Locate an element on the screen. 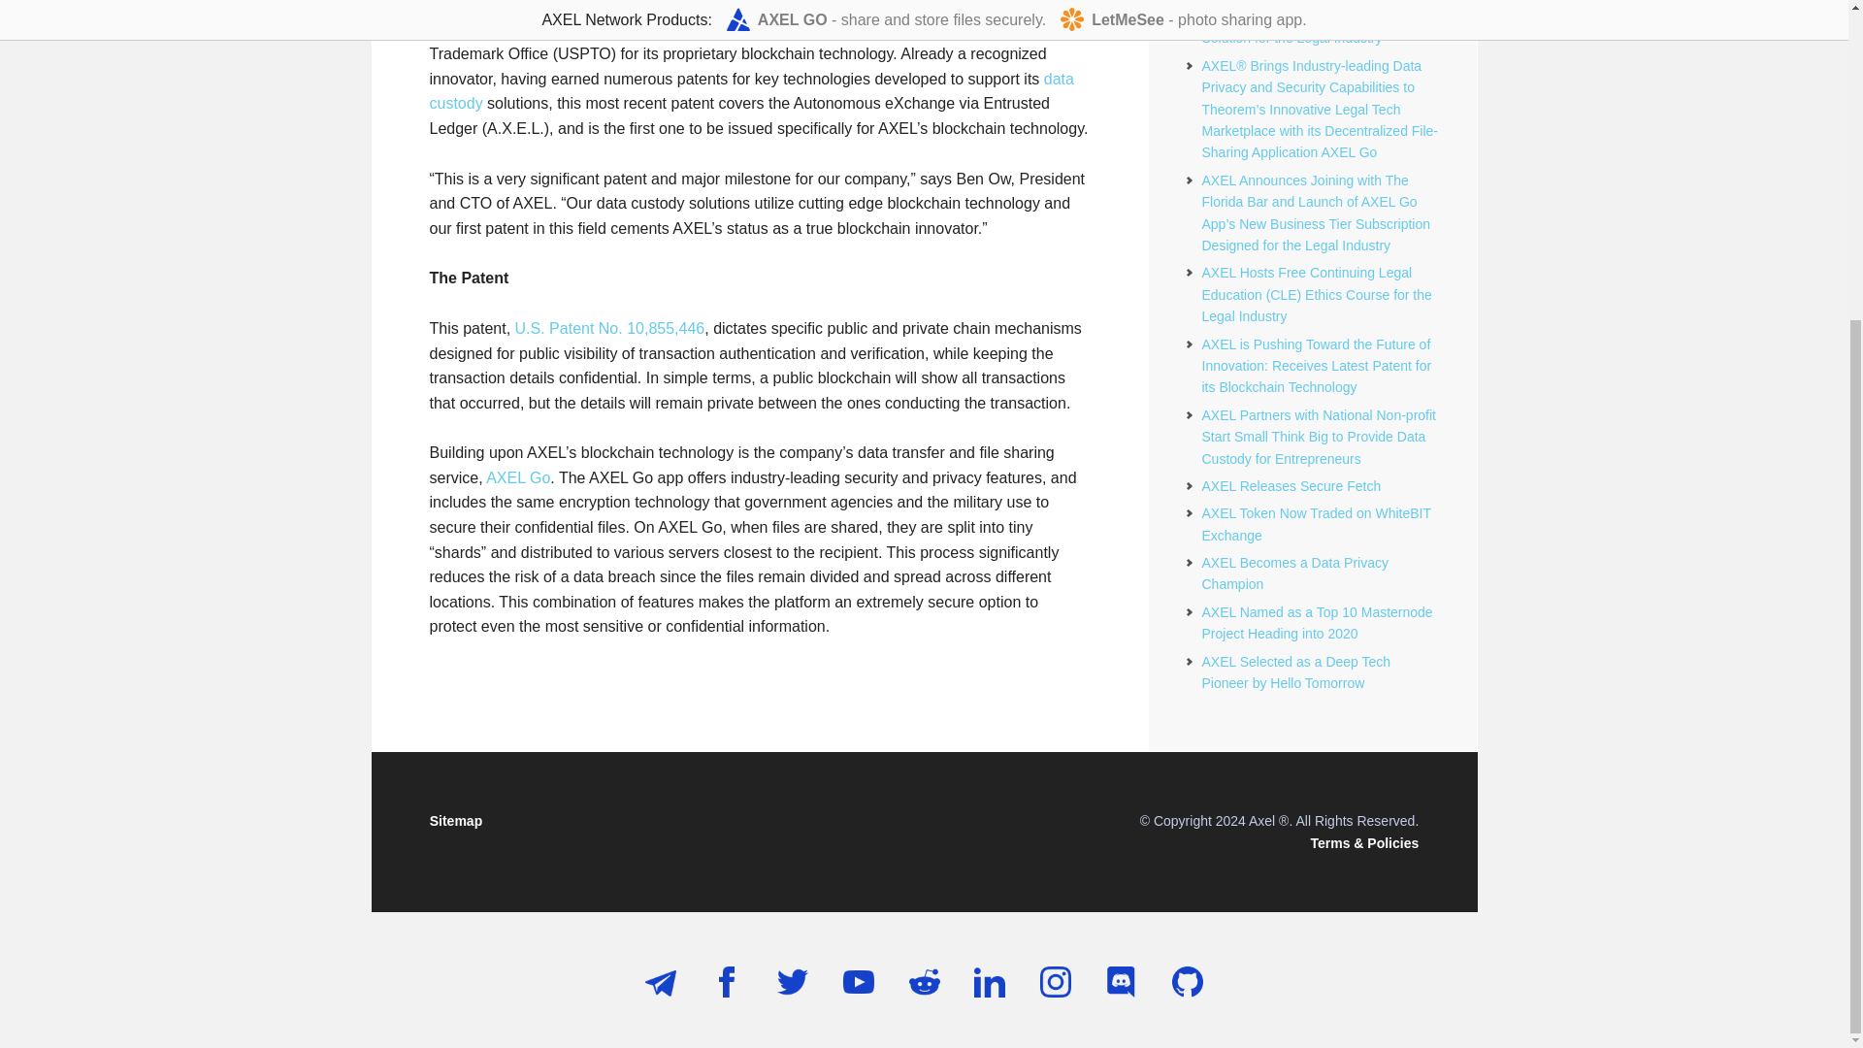 Image resolution: width=1863 pixels, height=1048 pixels. U.S. Patent No. 10,855,446 is located at coordinates (610, 328).